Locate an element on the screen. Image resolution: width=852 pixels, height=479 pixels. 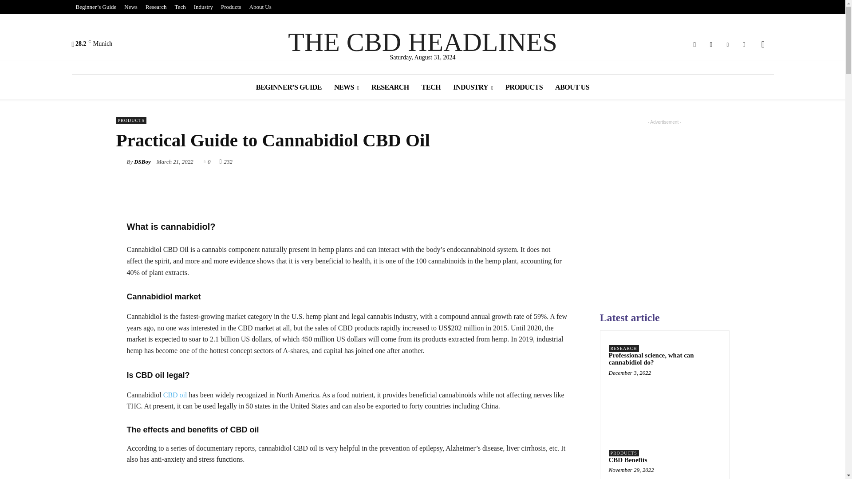
CBD Benefits is located at coordinates (665, 475).